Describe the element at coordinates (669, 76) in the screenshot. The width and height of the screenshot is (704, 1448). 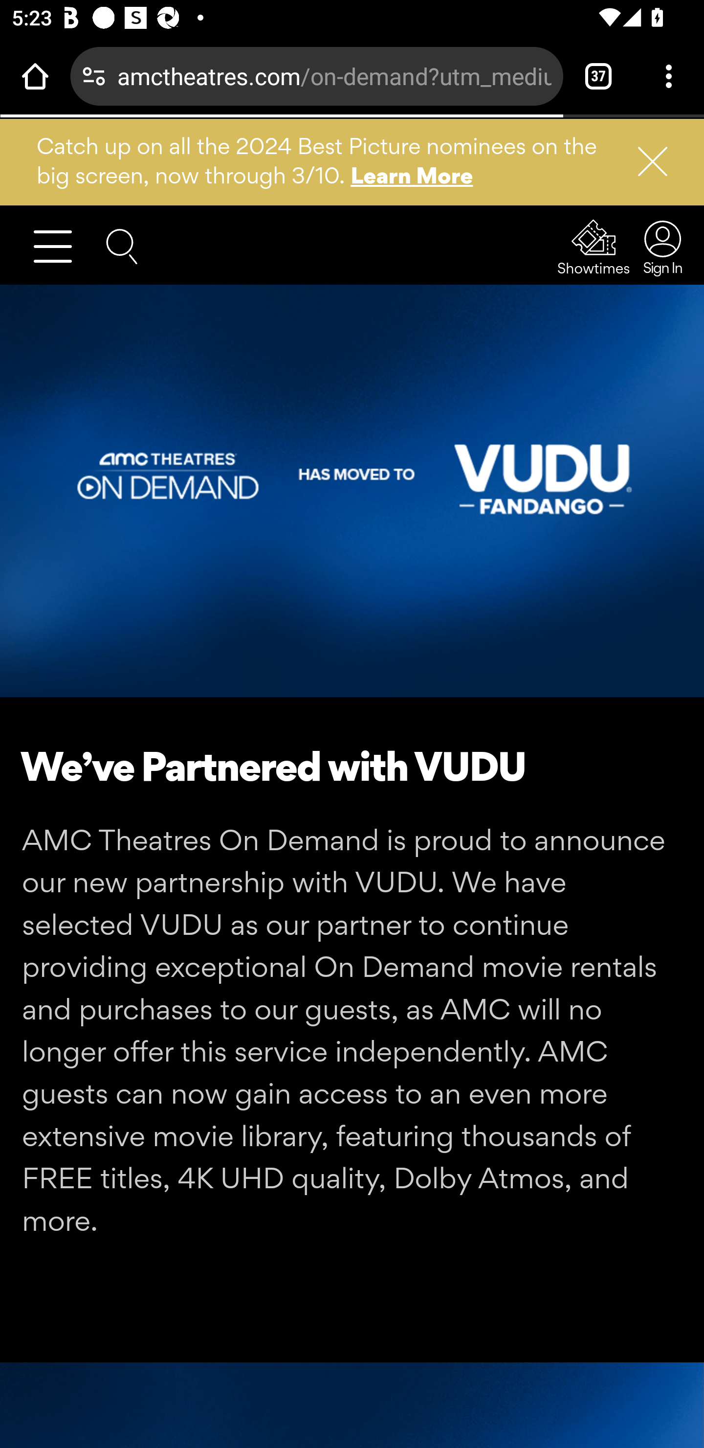
I see `Customize and control Google Chrome` at that location.